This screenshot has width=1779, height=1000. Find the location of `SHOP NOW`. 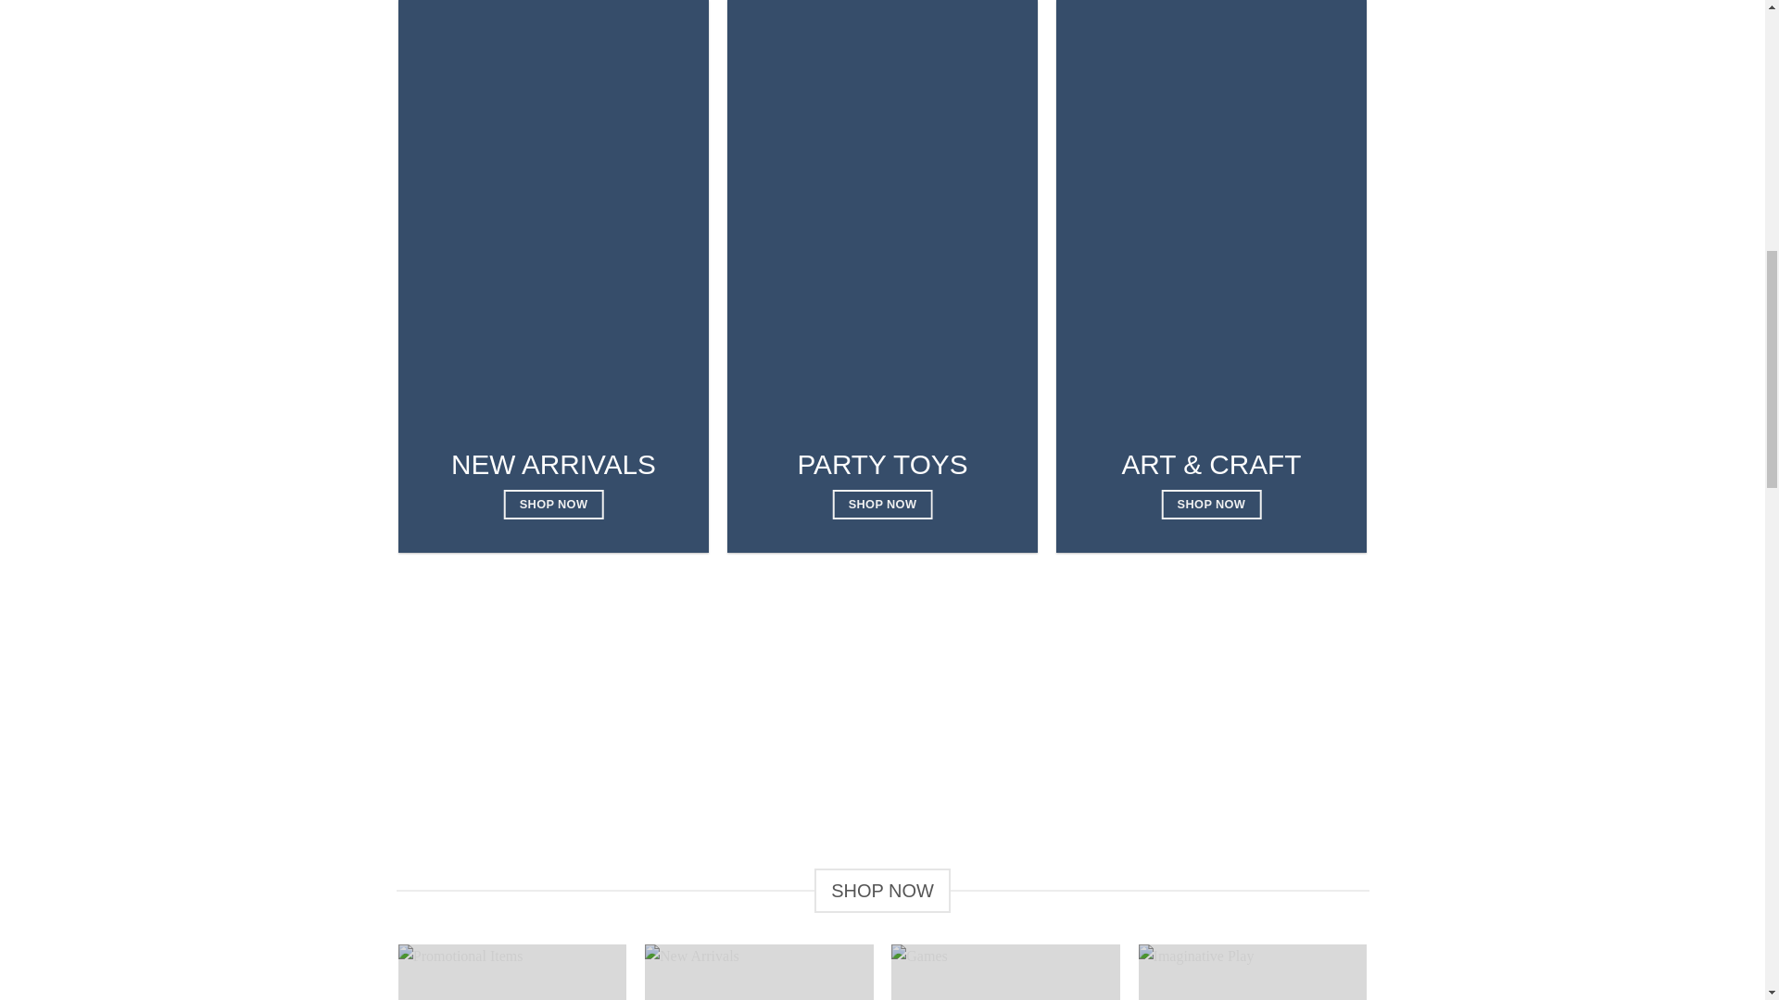

SHOP NOW is located at coordinates (1211, 504).